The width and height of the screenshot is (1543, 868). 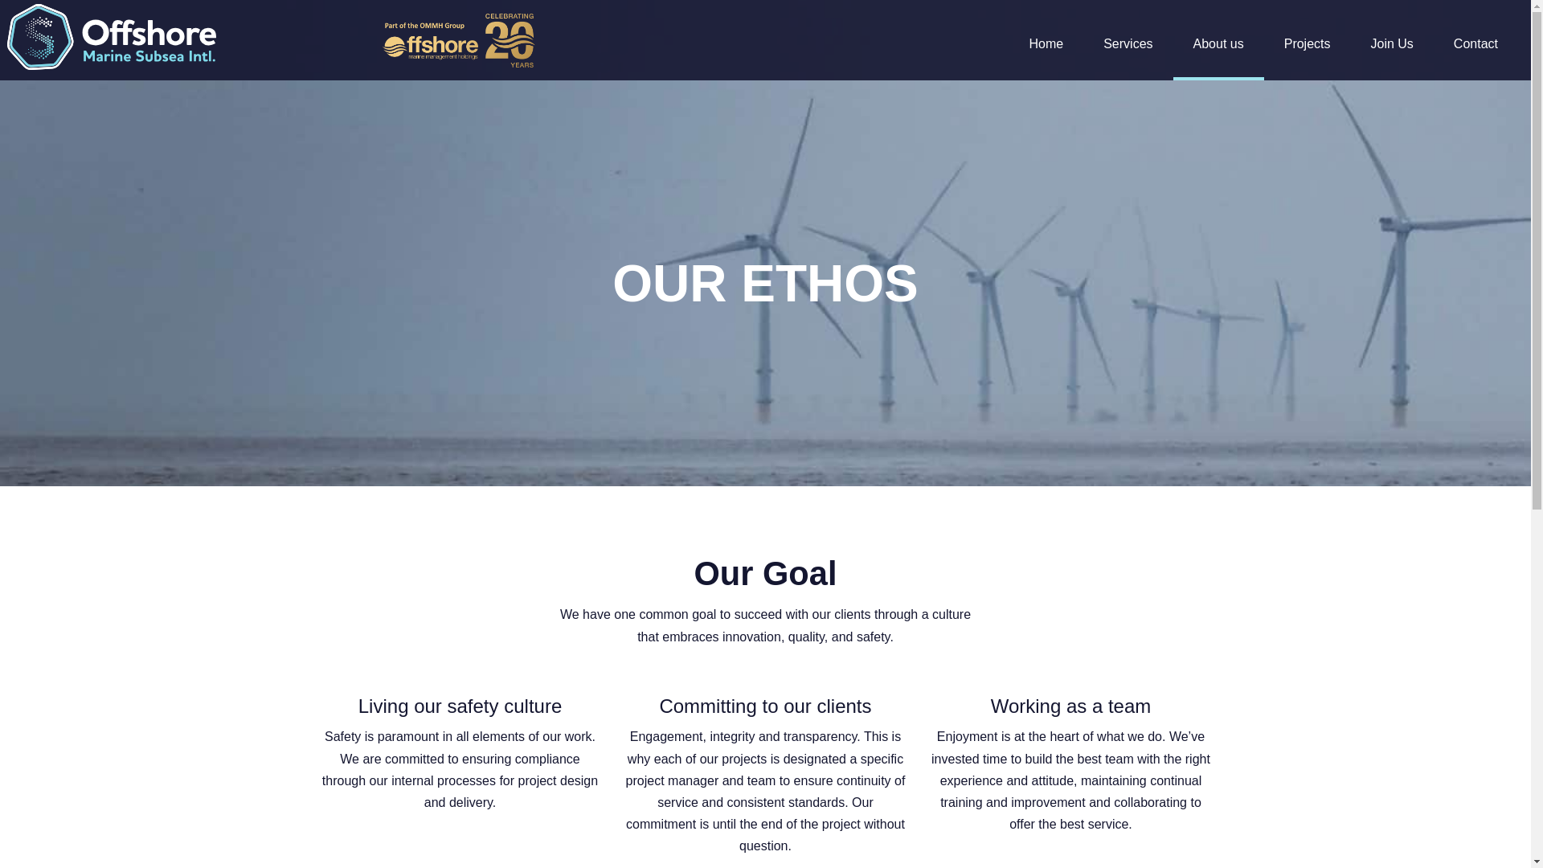 I want to click on Contact, so click(x=1475, y=39).